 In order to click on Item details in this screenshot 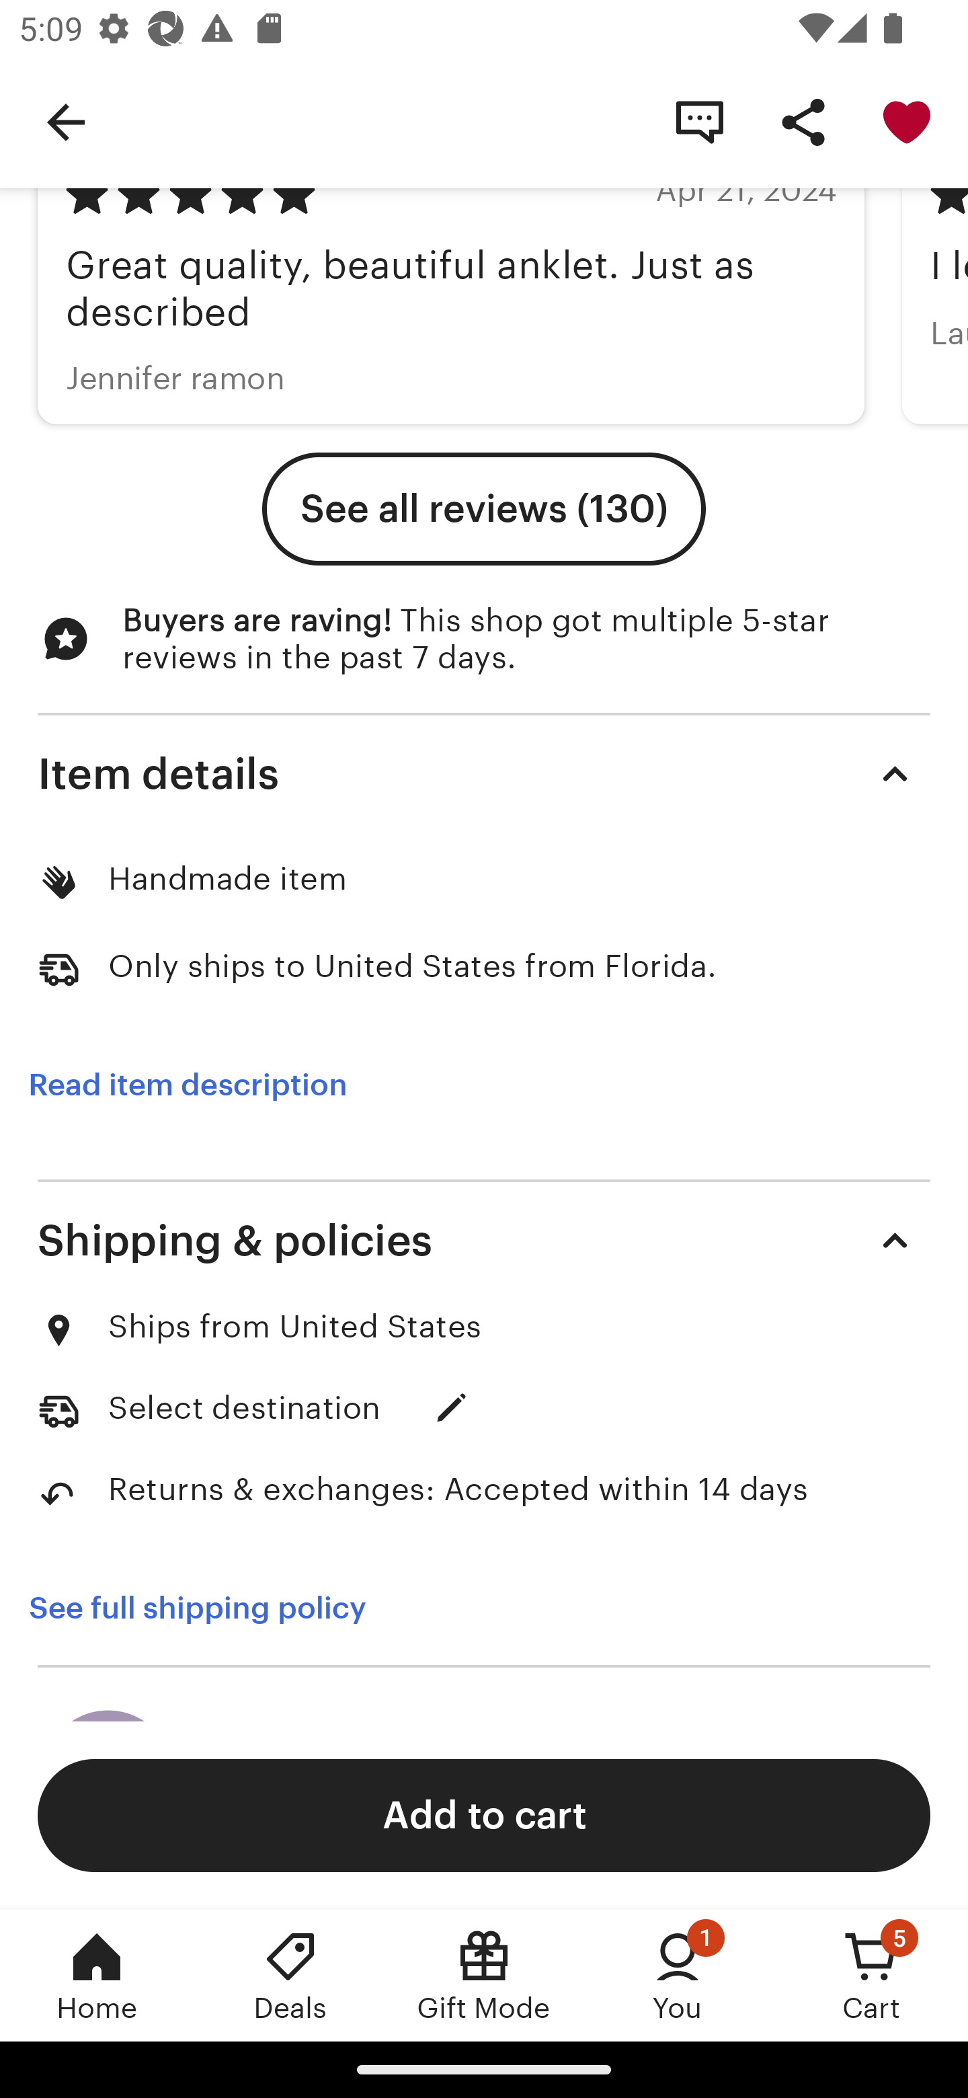, I will do `click(484, 773)`.